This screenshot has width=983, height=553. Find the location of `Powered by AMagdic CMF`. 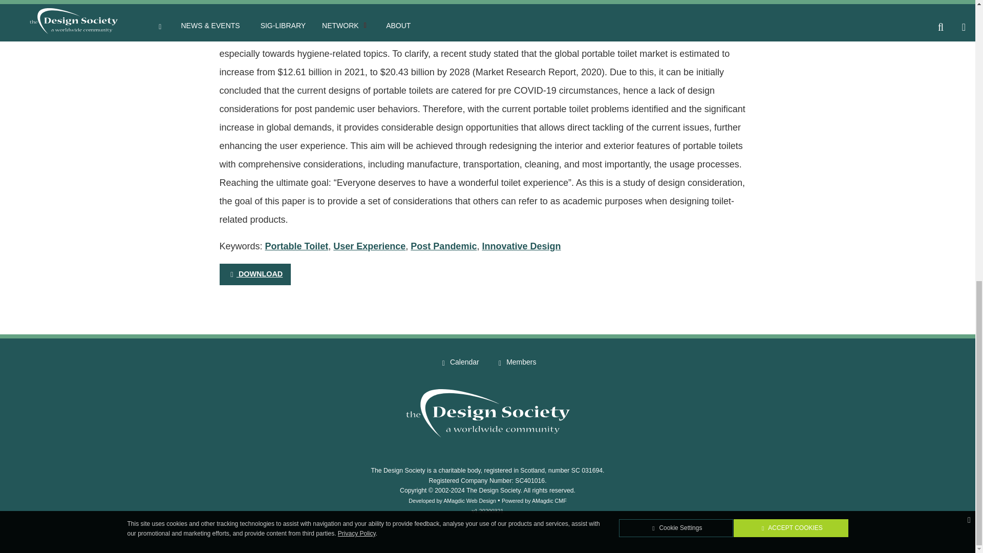

Powered by AMagdic CMF is located at coordinates (534, 500).